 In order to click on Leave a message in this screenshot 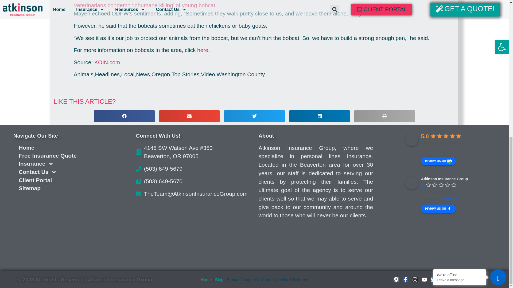, I will do `click(460, 18)`.